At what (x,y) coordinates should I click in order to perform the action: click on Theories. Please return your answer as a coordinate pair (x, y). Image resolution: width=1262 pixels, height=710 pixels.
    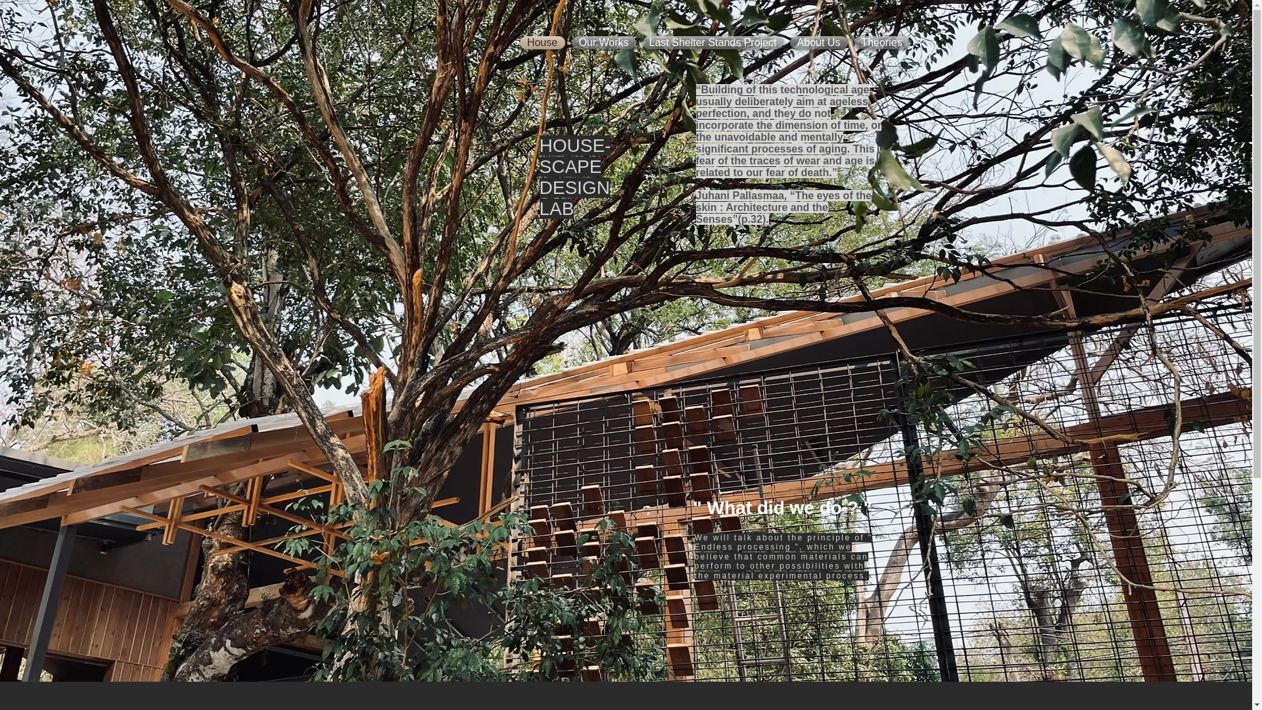
    Looking at the image, I should click on (879, 42).